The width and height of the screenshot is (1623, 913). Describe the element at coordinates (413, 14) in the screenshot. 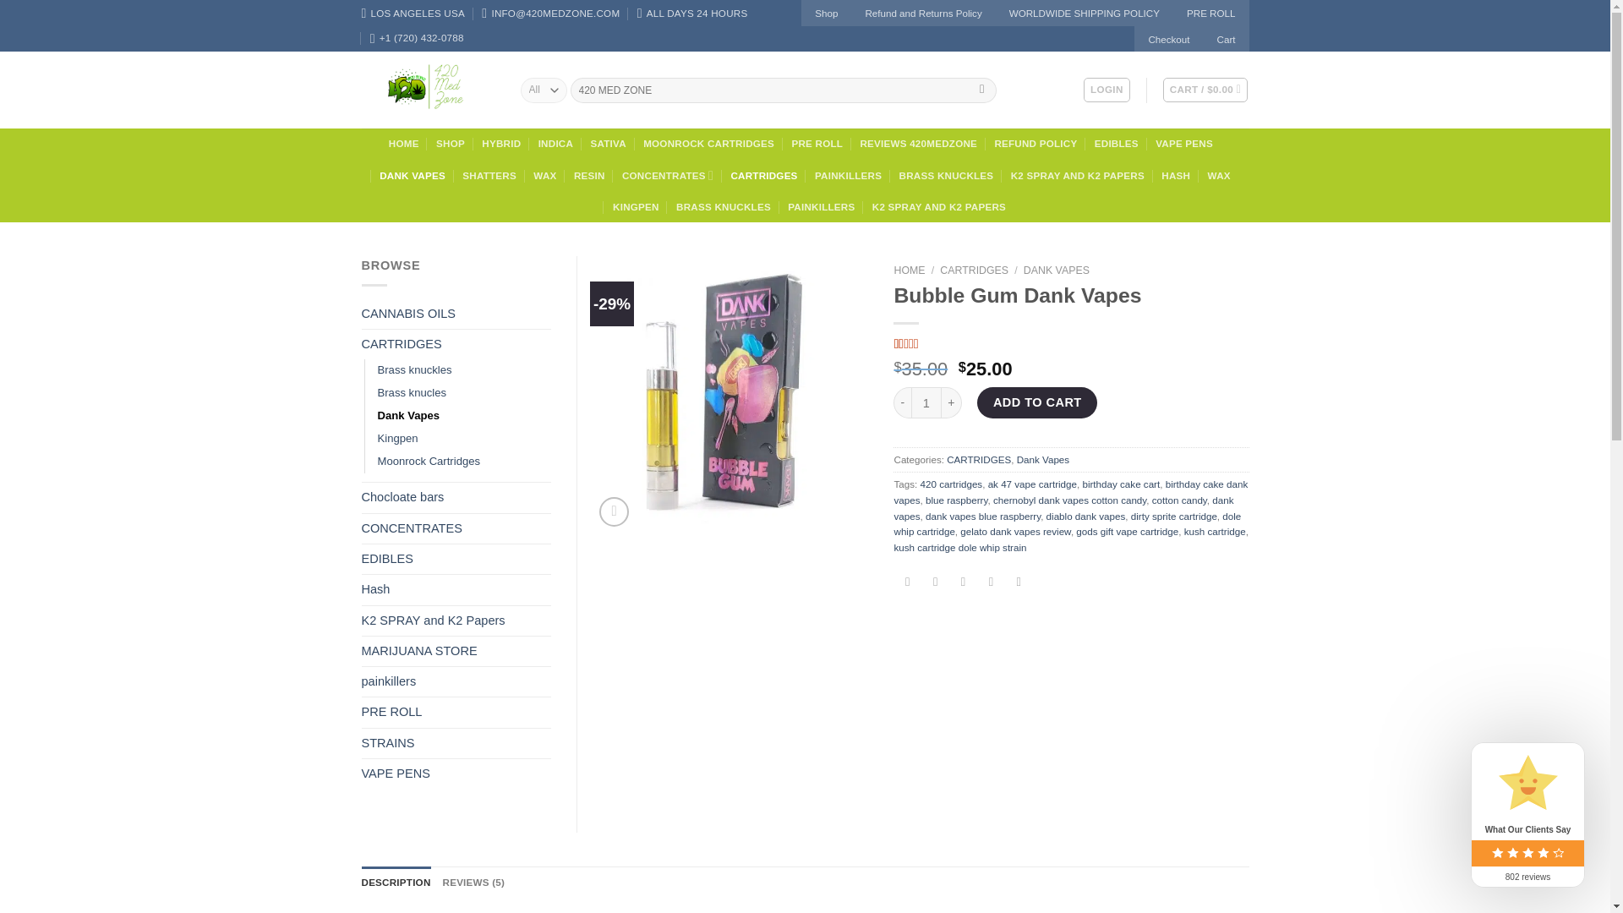

I see `LOS ANGELES USA` at that location.